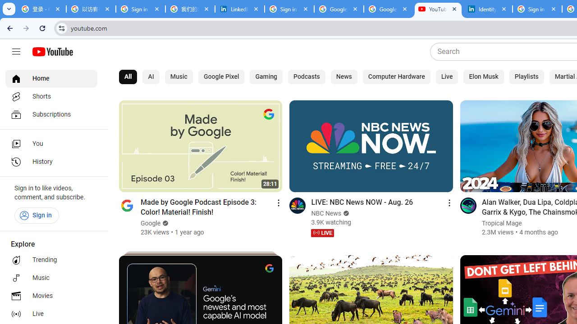 This screenshot has height=324, width=577. What do you see at coordinates (179, 76) in the screenshot?
I see `Music` at bounding box center [179, 76].